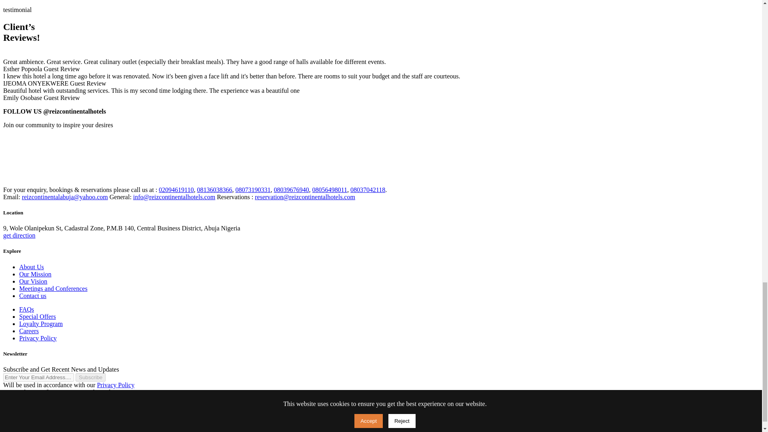 Image resolution: width=768 pixels, height=432 pixels. I want to click on 08073190331, so click(253, 190).